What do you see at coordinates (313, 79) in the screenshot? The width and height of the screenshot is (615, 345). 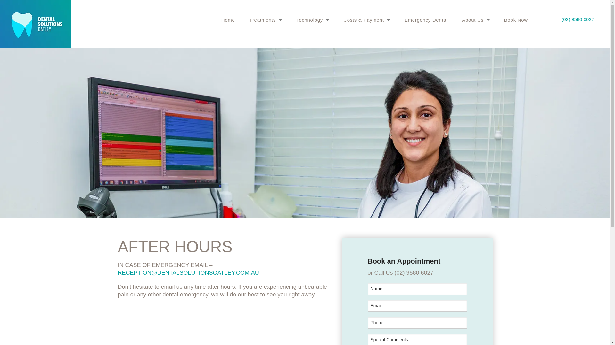 I see `X-rays and OPG` at bounding box center [313, 79].